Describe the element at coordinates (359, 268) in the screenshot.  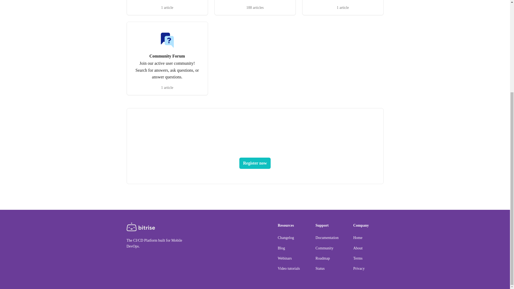
I see `Privacy` at that location.